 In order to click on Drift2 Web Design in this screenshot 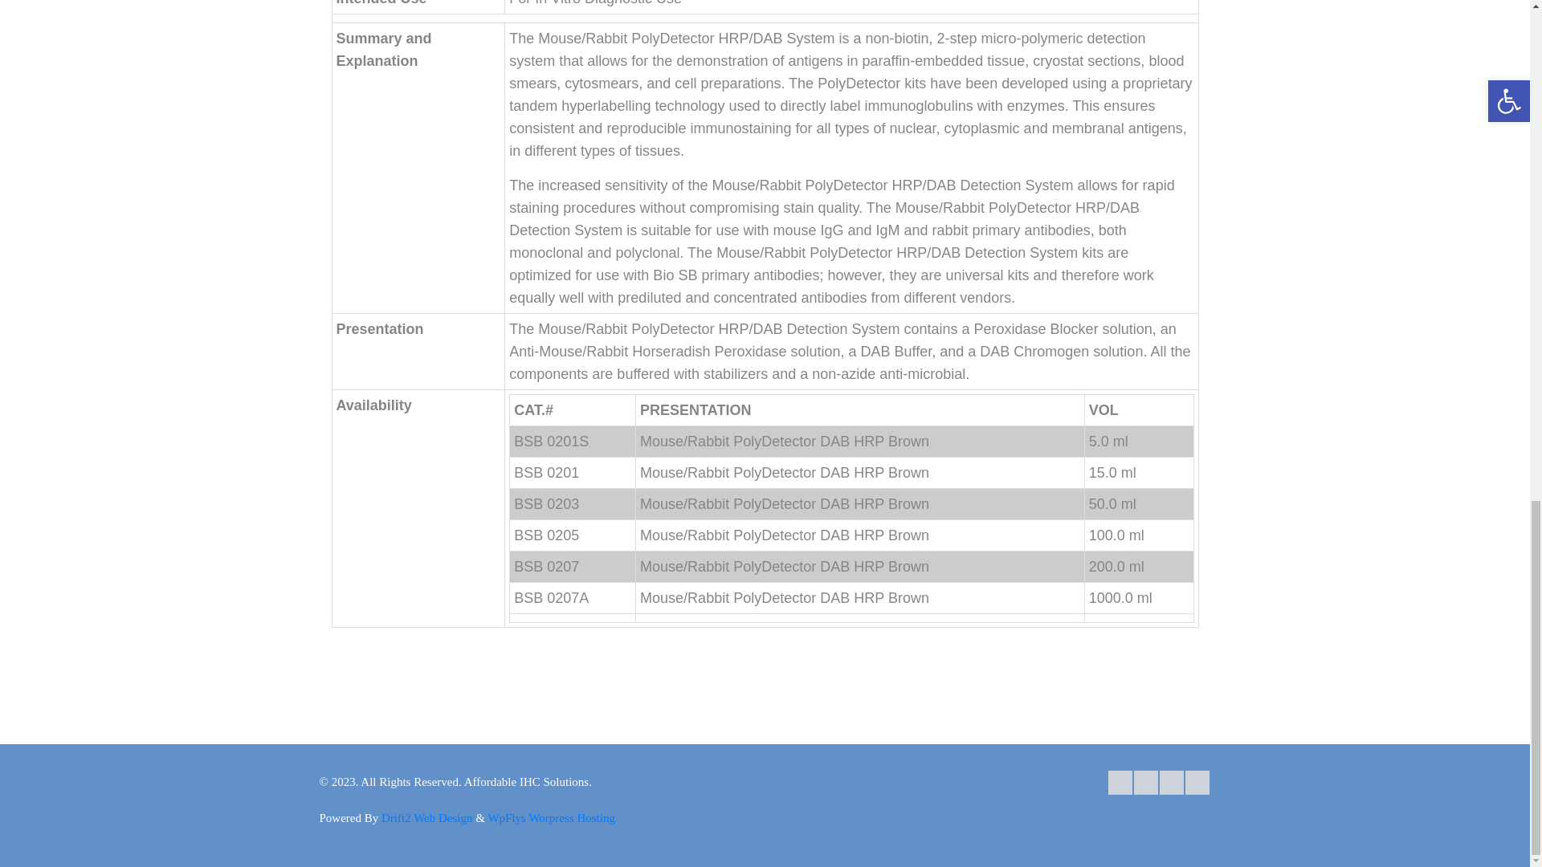, I will do `click(427, 817)`.